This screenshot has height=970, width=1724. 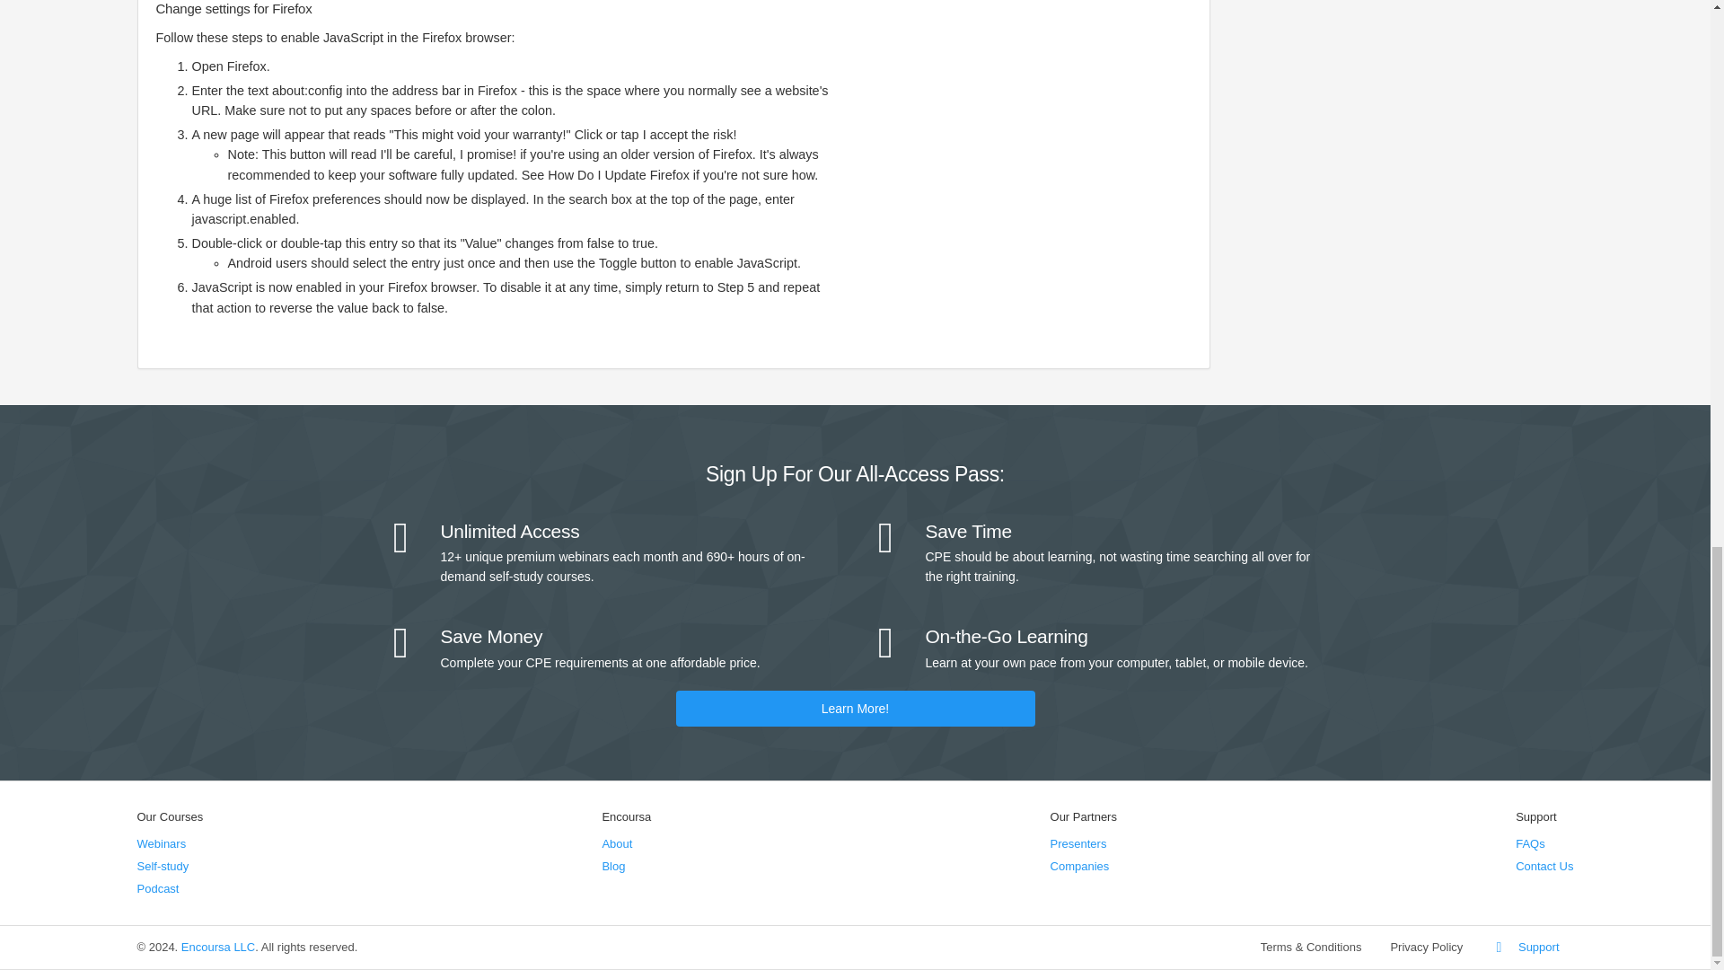 What do you see at coordinates (1079, 866) in the screenshot?
I see `Companies` at bounding box center [1079, 866].